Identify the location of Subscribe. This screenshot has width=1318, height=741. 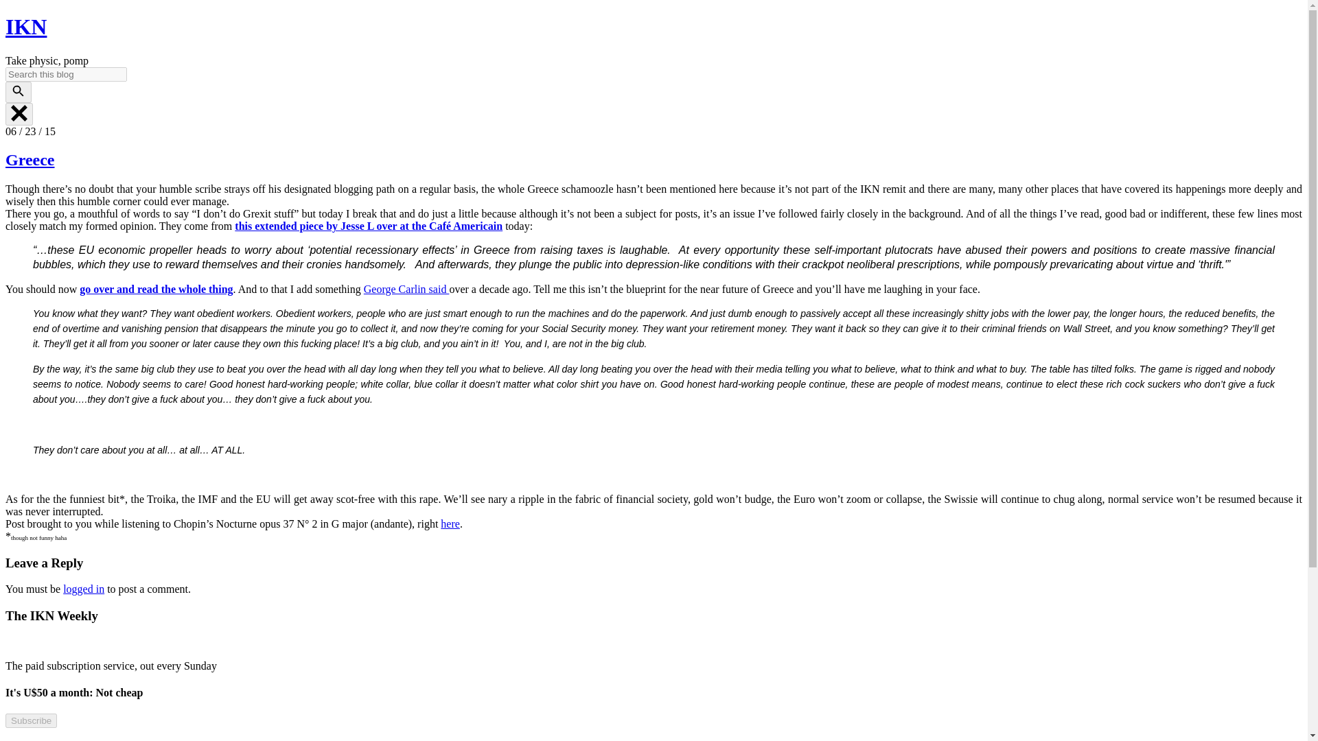
(30, 720).